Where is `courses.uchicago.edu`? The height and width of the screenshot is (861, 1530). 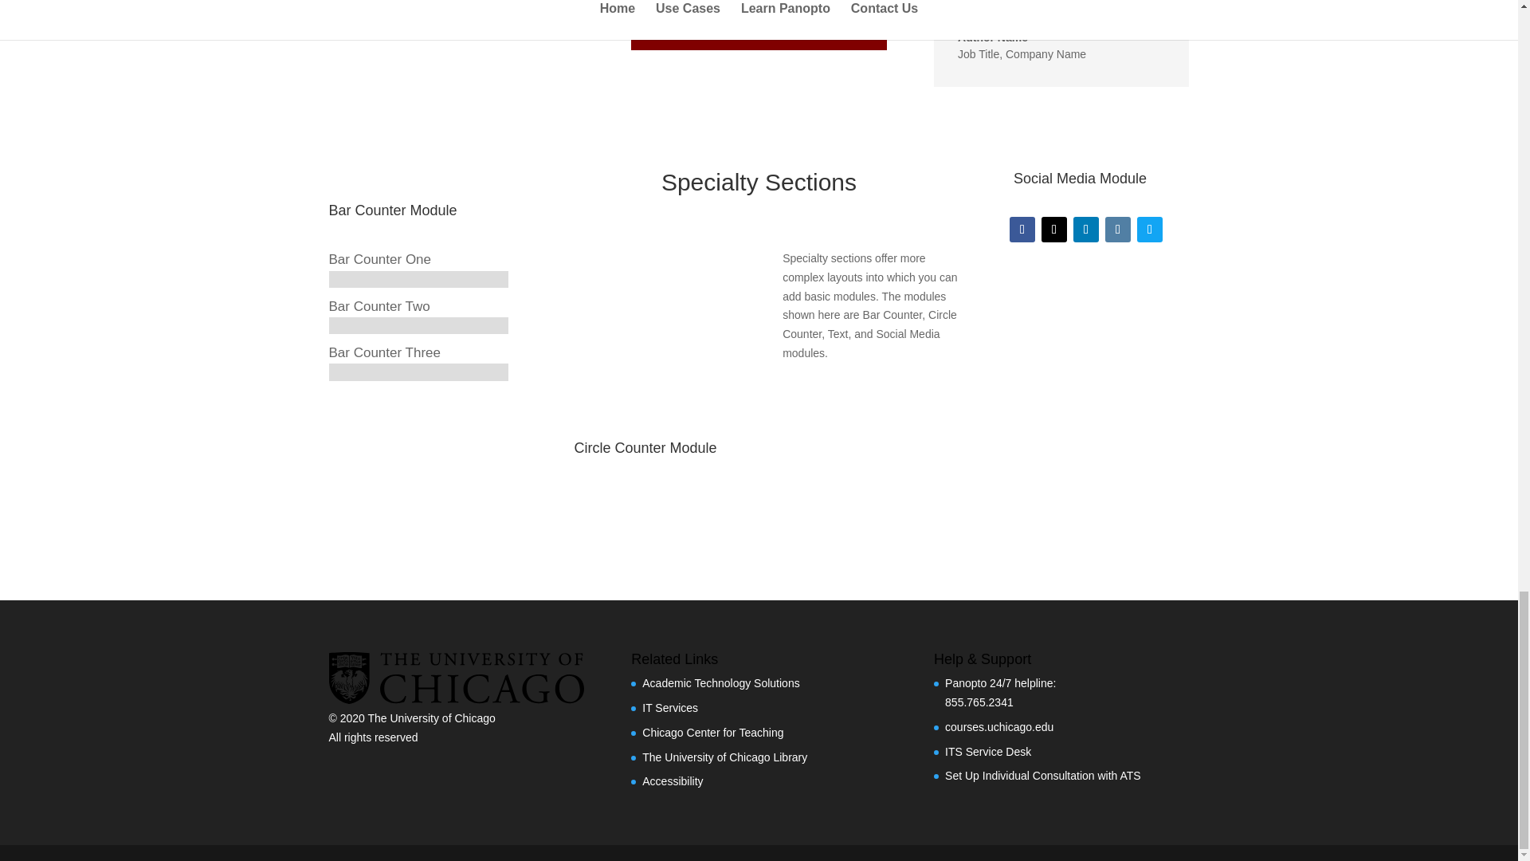
courses.uchicago.edu is located at coordinates (999, 727).